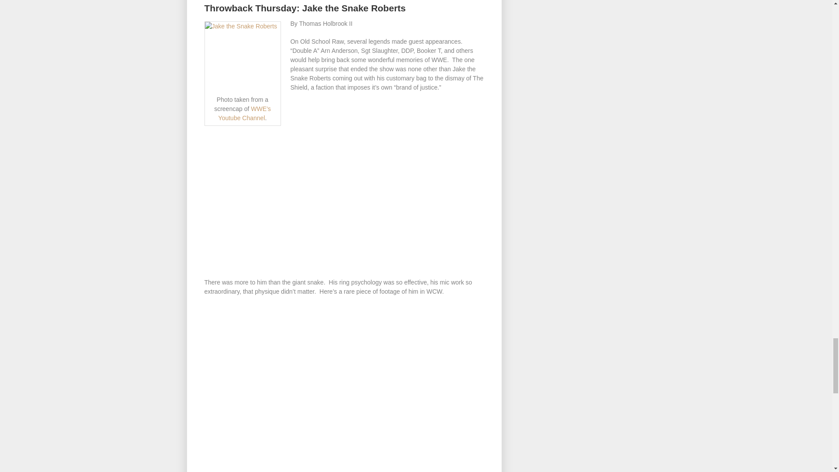 This screenshot has width=839, height=472. I want to click on Old School Raw was pretty sweet in 2014.  :D, so click(245, 113).